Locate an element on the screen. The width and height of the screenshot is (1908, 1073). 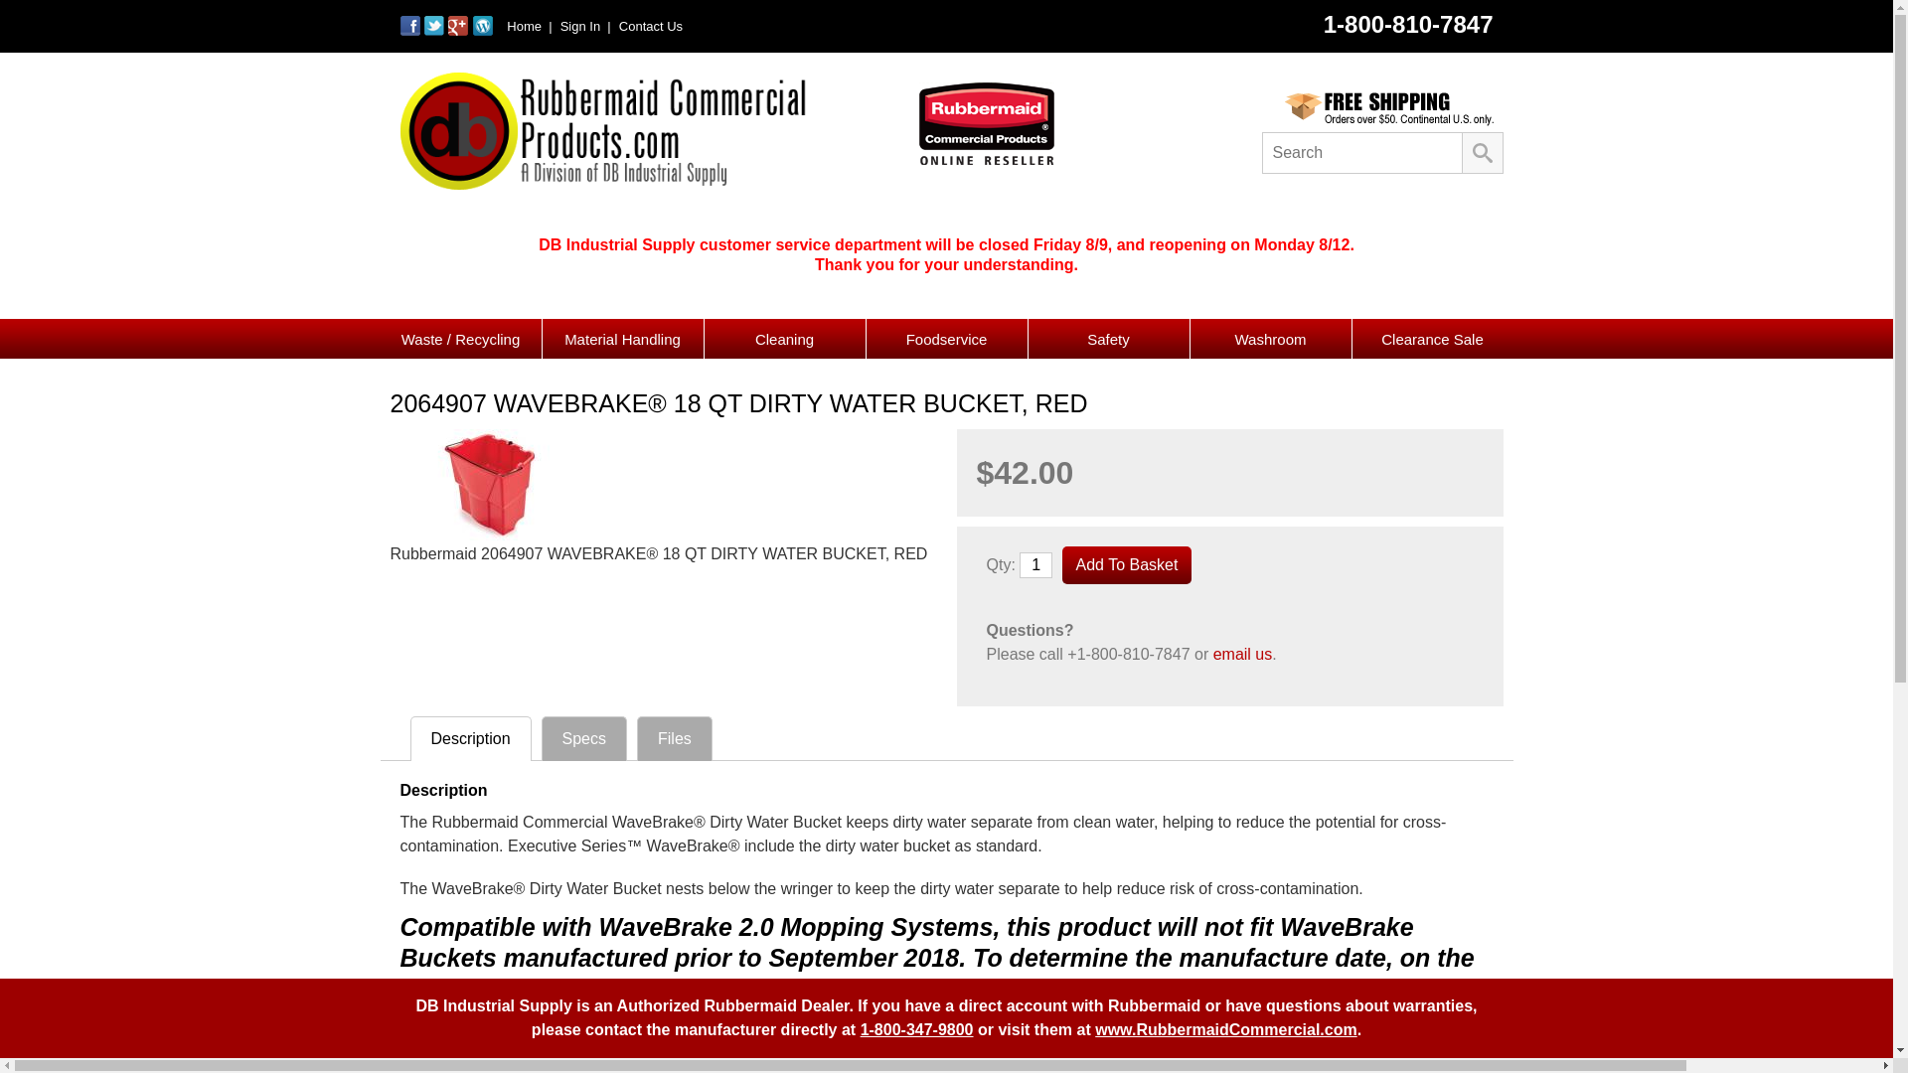
Login is located at coordinates (583, 26).